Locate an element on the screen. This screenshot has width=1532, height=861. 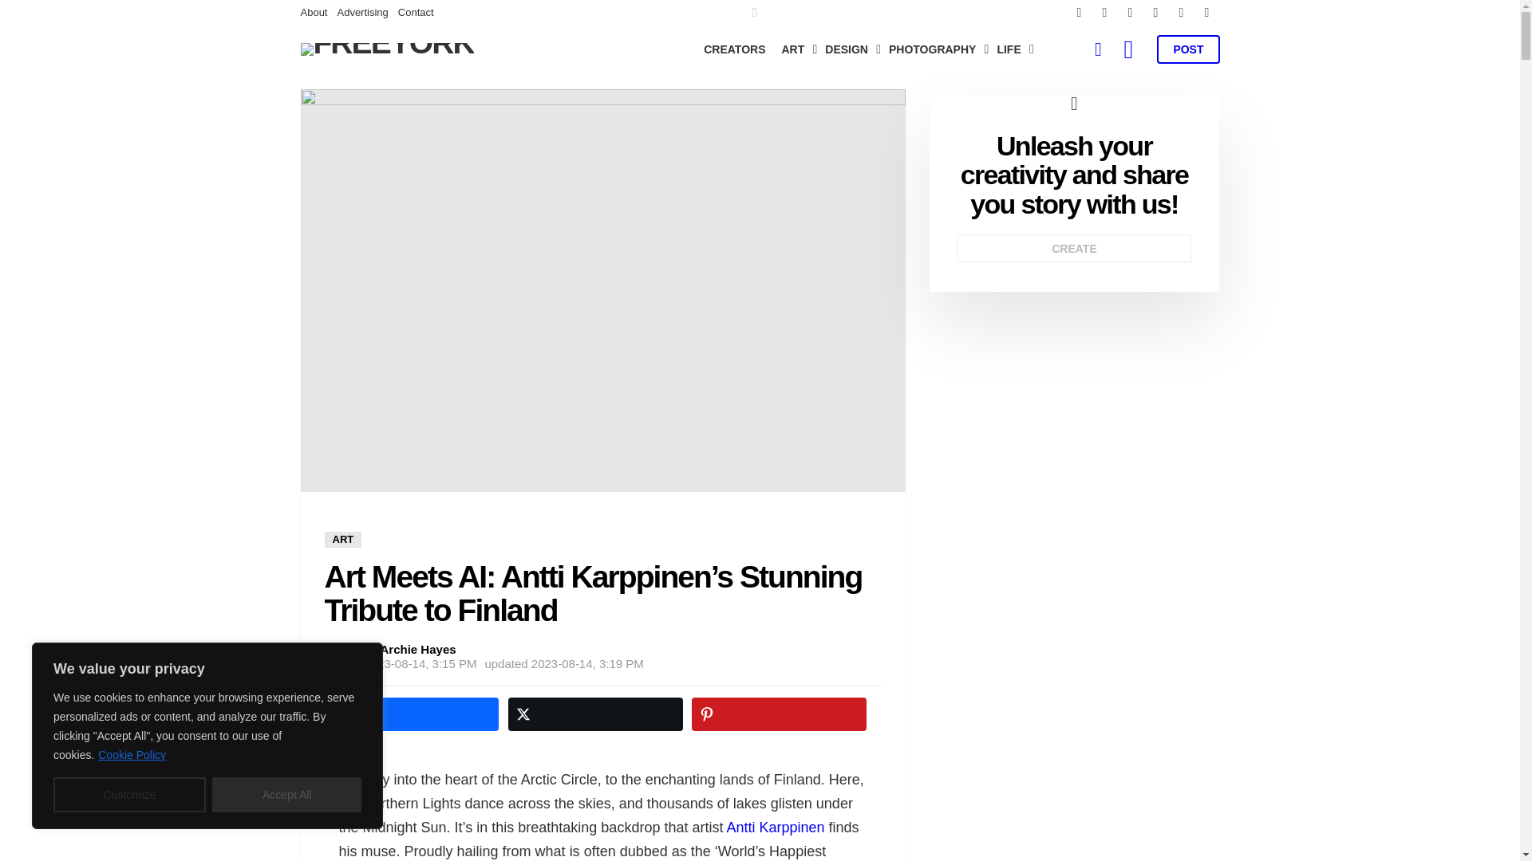
LIFE is located at coordinates (1010, 49).